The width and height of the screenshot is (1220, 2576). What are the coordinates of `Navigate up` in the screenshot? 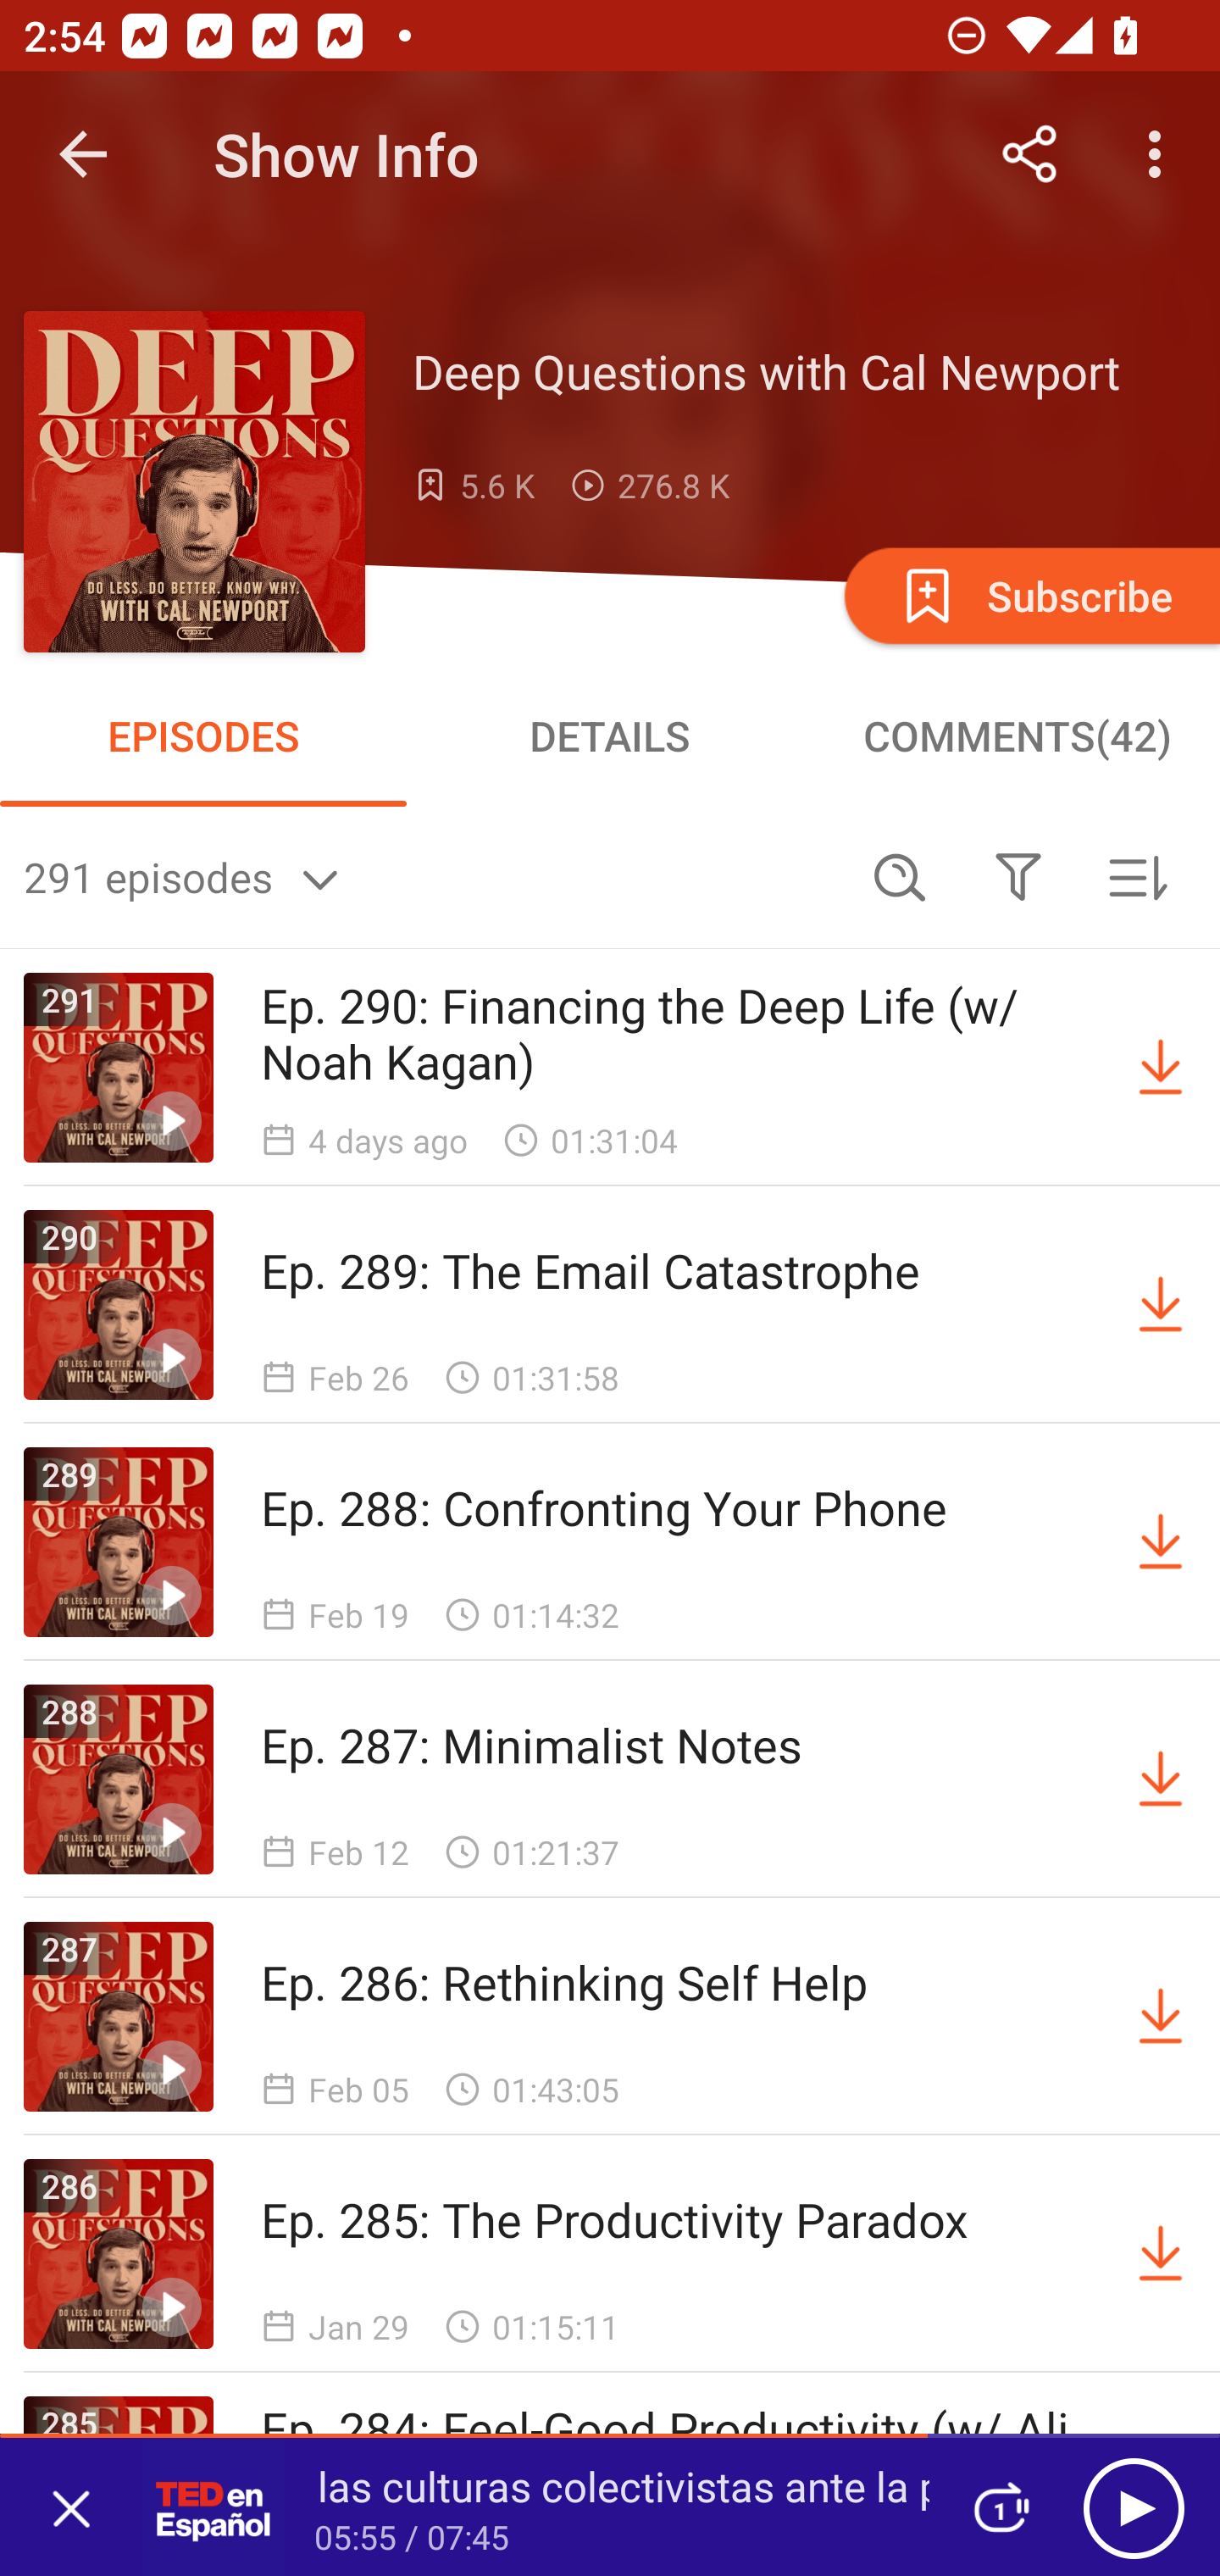 It's located at (83, 154).